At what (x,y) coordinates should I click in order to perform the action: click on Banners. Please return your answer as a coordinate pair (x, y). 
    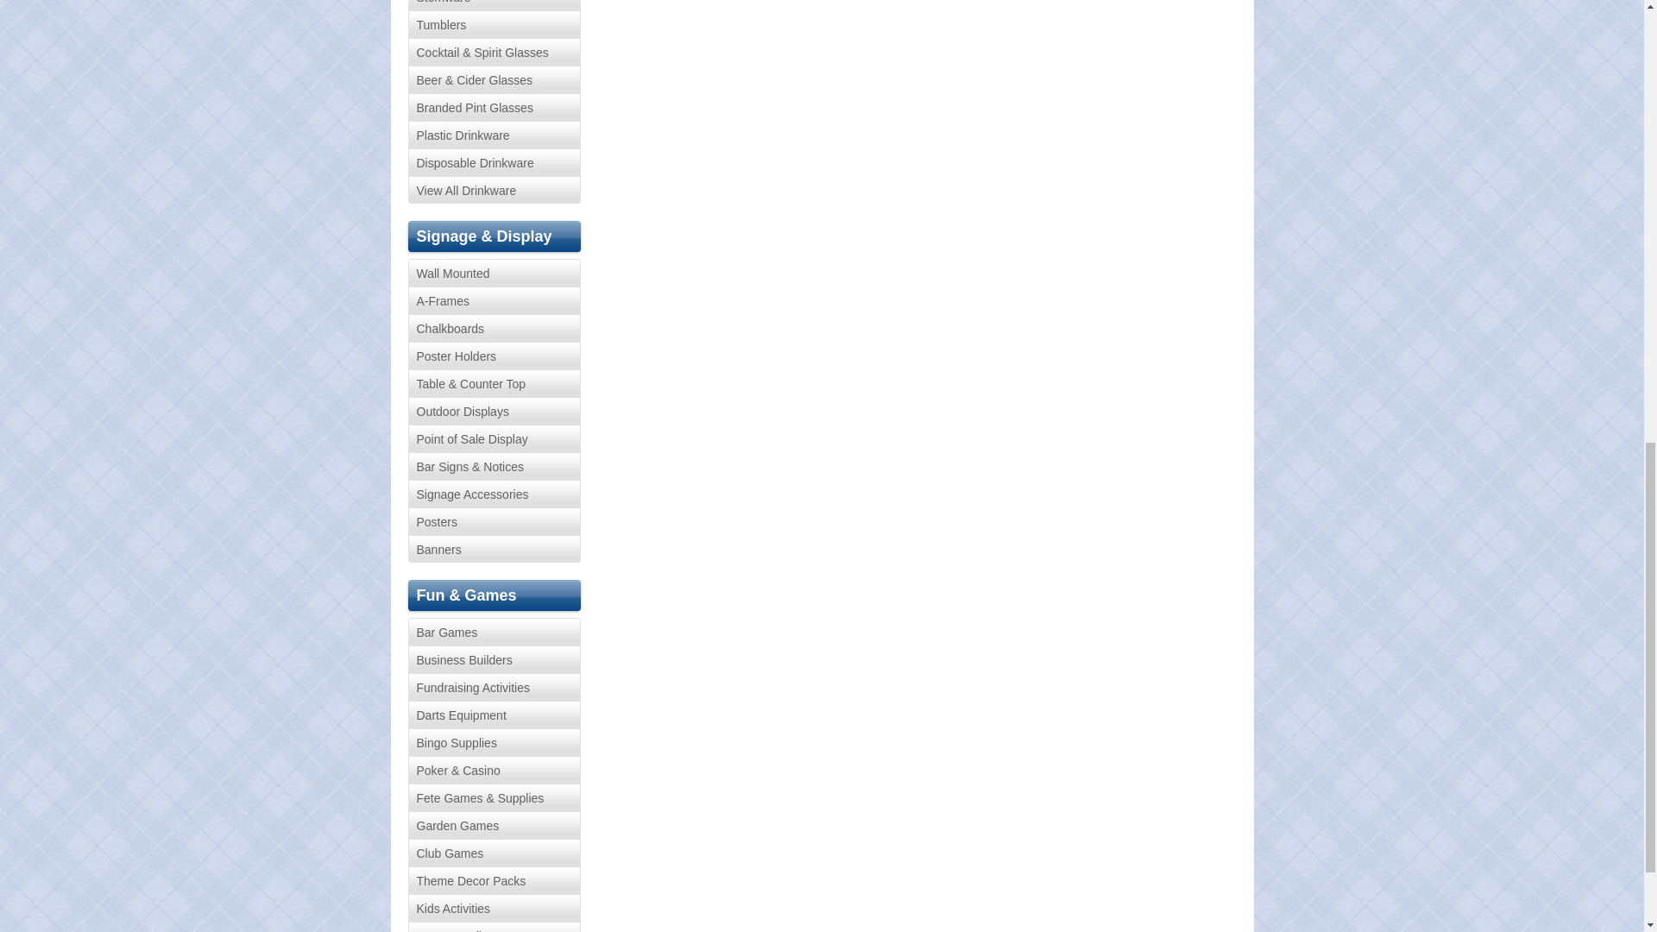
    Looking at the image, I should click on (494, 549).